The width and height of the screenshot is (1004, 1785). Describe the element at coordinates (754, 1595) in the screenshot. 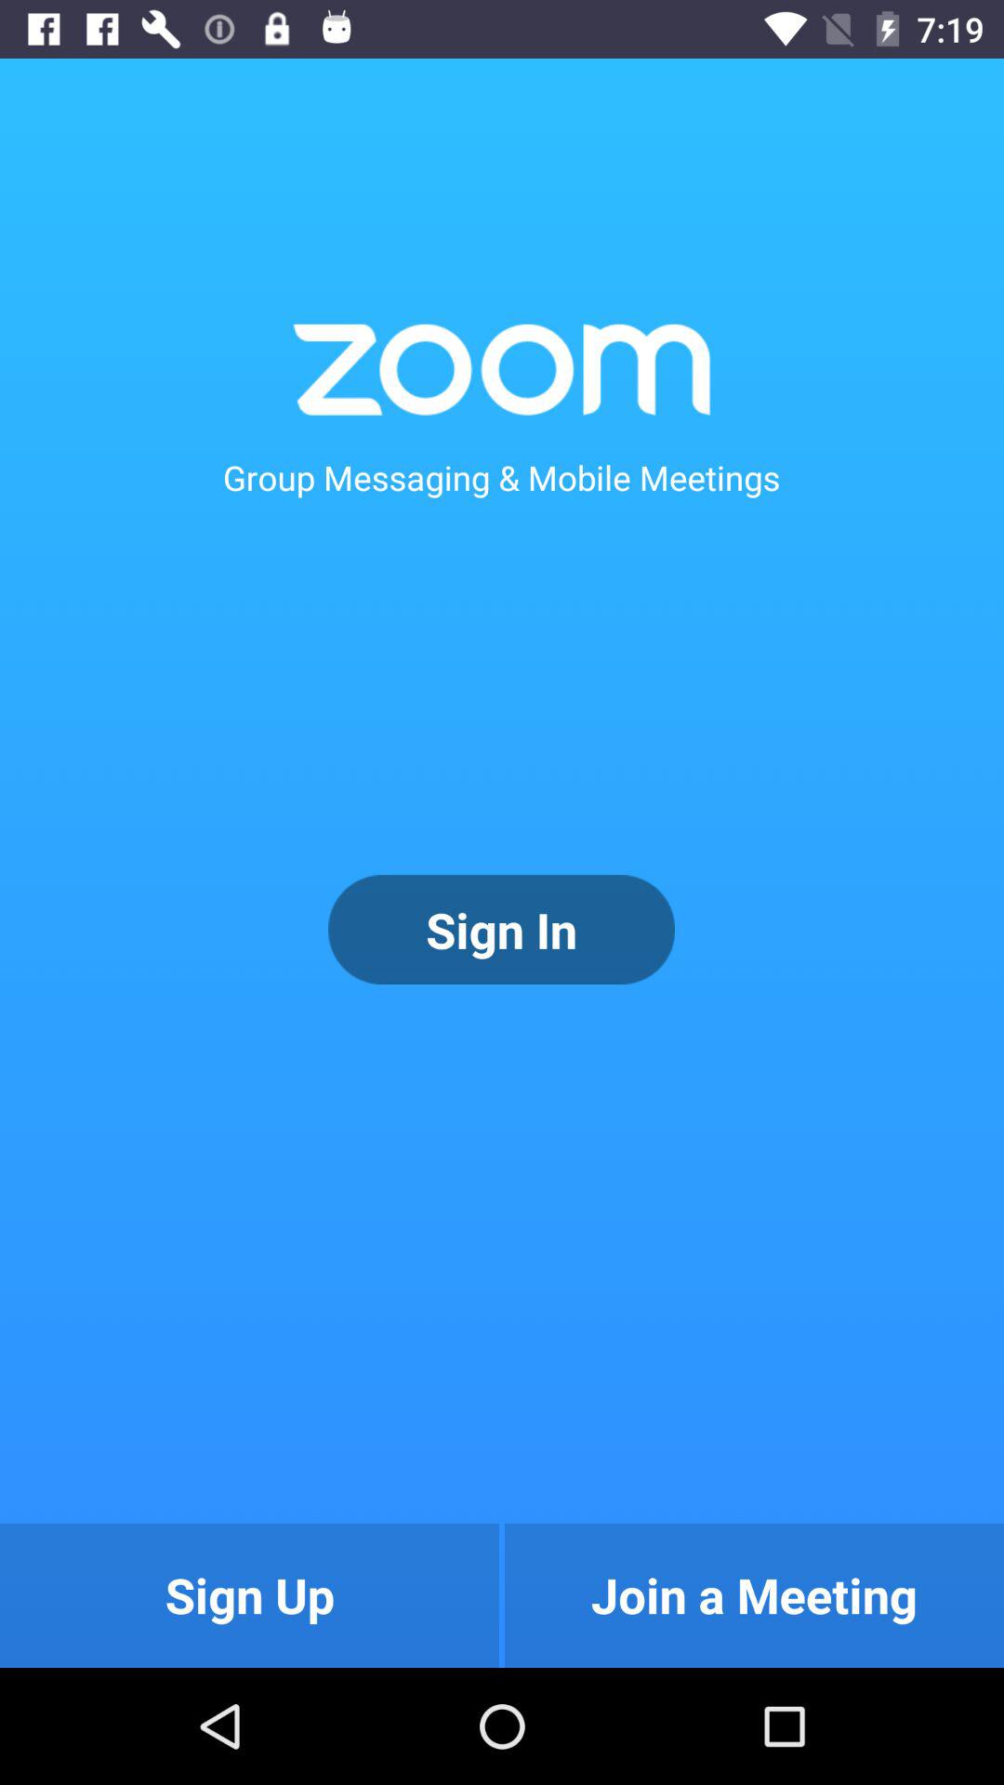

I see `press the button next to the sign up icon` at that location.